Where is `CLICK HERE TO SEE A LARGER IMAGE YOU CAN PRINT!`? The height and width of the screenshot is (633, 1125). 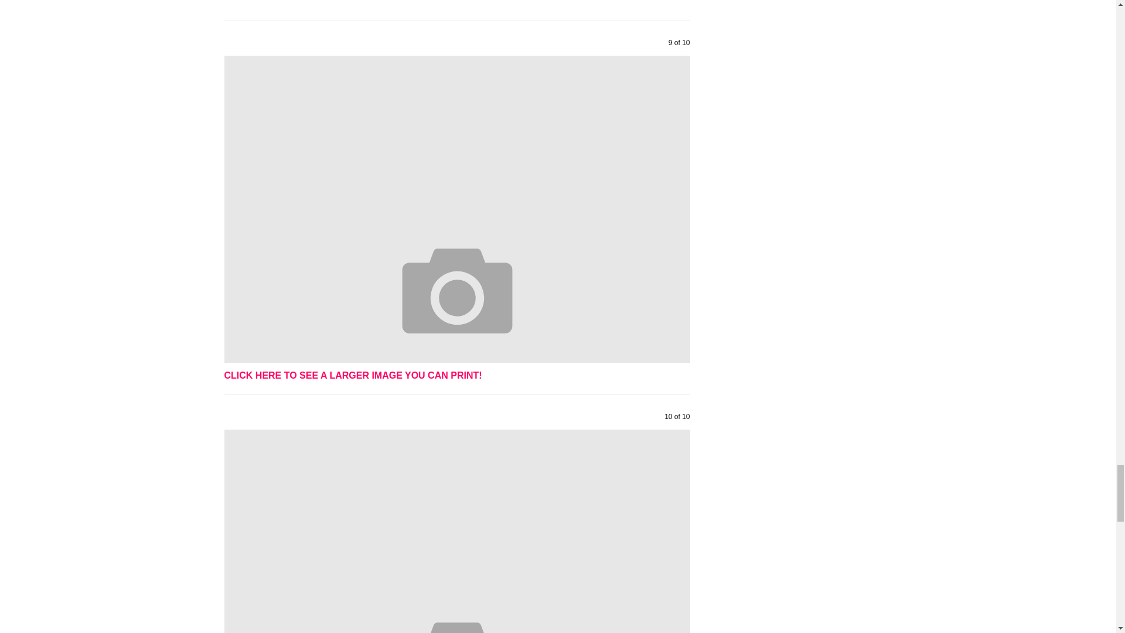 CLICK HERE TO SEE A LARGER IMAGE YOU CAN PRINT! is located at coordinates (353, 375).